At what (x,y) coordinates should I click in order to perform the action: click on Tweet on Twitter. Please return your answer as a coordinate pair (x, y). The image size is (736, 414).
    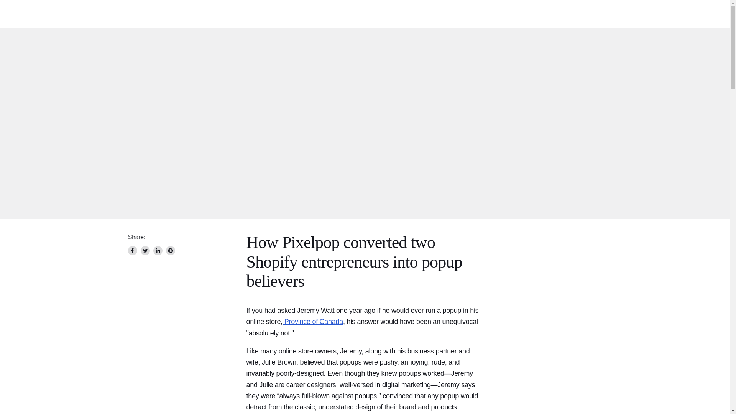
    Looking at the image, I should click on (145, 251).